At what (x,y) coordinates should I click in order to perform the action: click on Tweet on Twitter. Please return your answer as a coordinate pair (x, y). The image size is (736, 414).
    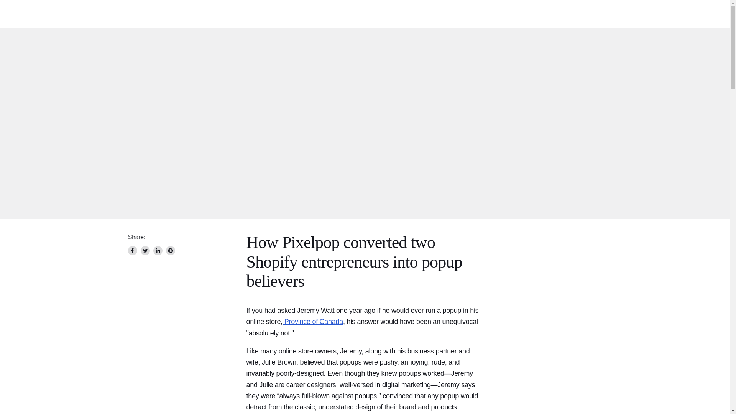
    Looking at the image, I should click on (145, 251).